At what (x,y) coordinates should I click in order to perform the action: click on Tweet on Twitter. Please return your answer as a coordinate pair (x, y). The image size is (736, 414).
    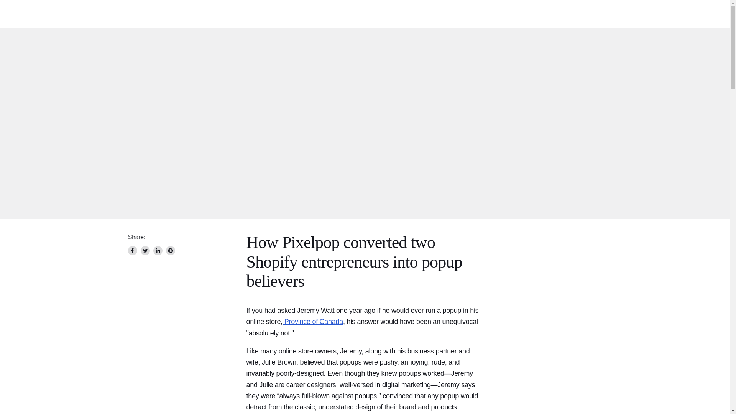
    Looking at the image, I should click on (145, 251).